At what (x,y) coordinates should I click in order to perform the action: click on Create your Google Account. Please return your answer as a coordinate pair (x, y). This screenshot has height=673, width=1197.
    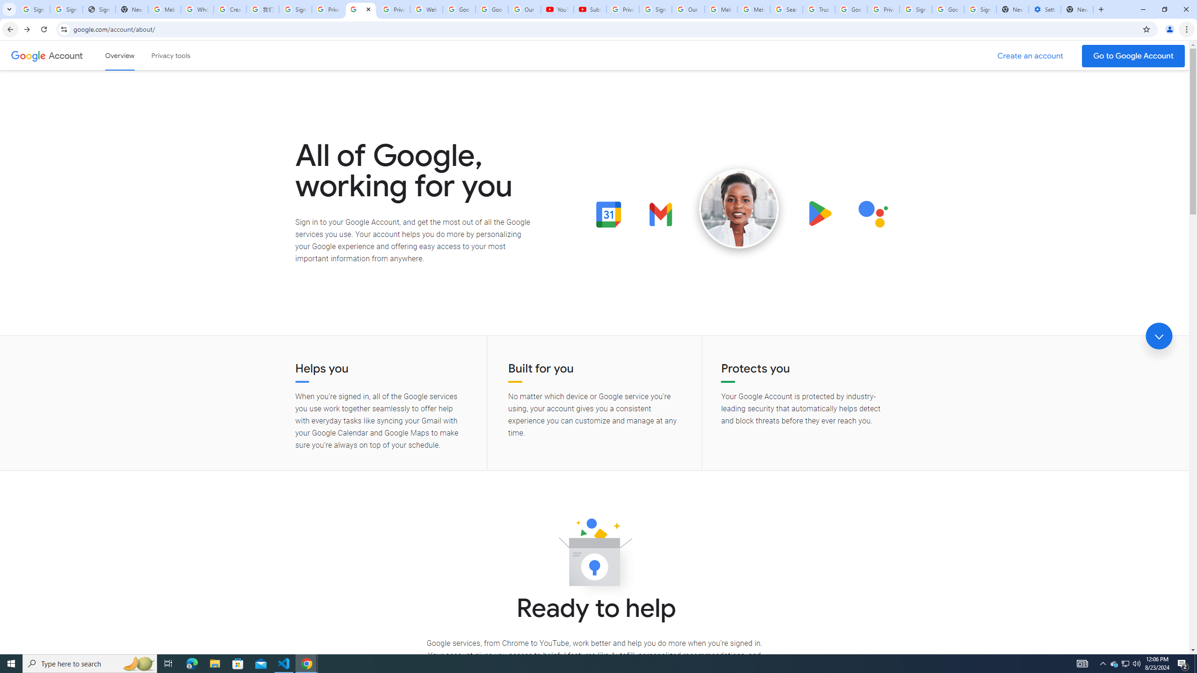
    Looking at the image, I should click on (230, 9).